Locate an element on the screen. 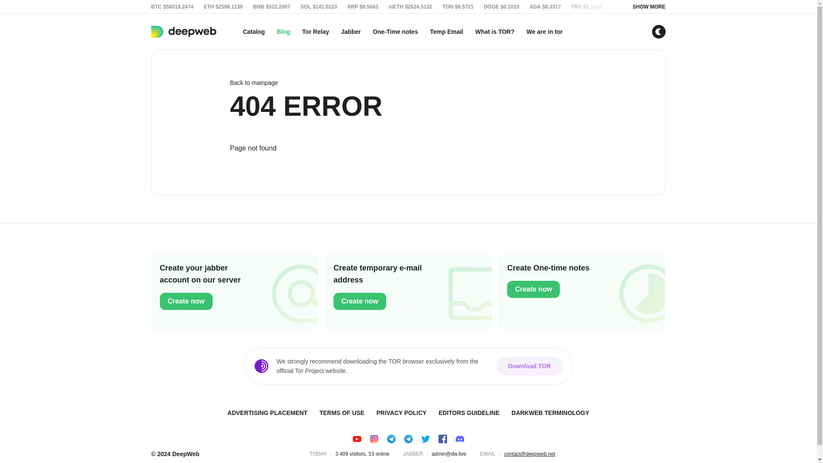  What is TOR? is located at coordinates (495, 32).